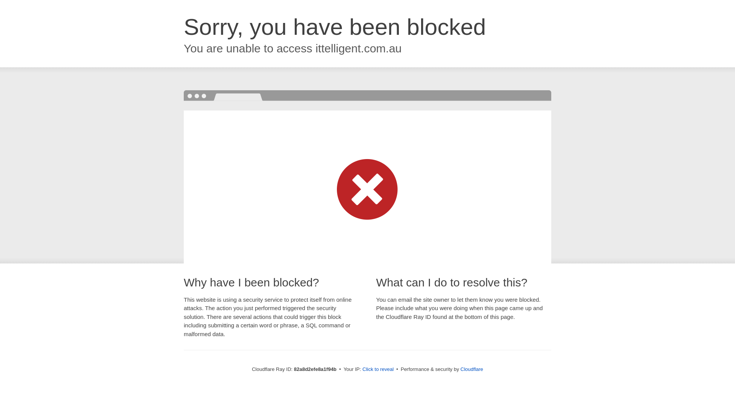 The height and width of the screenshot is (413, 735). I want to click on Cloudflare, so click(472, 369).